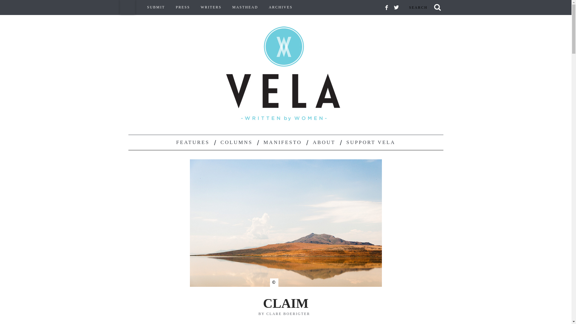 This screenshot has height=324, width=576. I want to click on FEATURES, so click(193, 142).